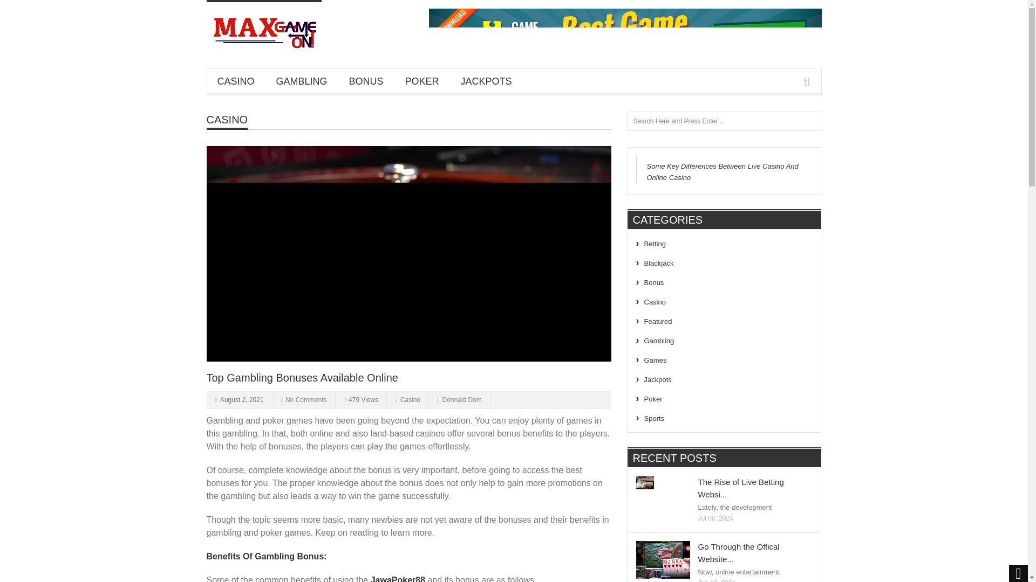  What do you see at coordinates (486, 81) in the screenshot?
I see `JACKPOTS` at bounding box center [486, 81].